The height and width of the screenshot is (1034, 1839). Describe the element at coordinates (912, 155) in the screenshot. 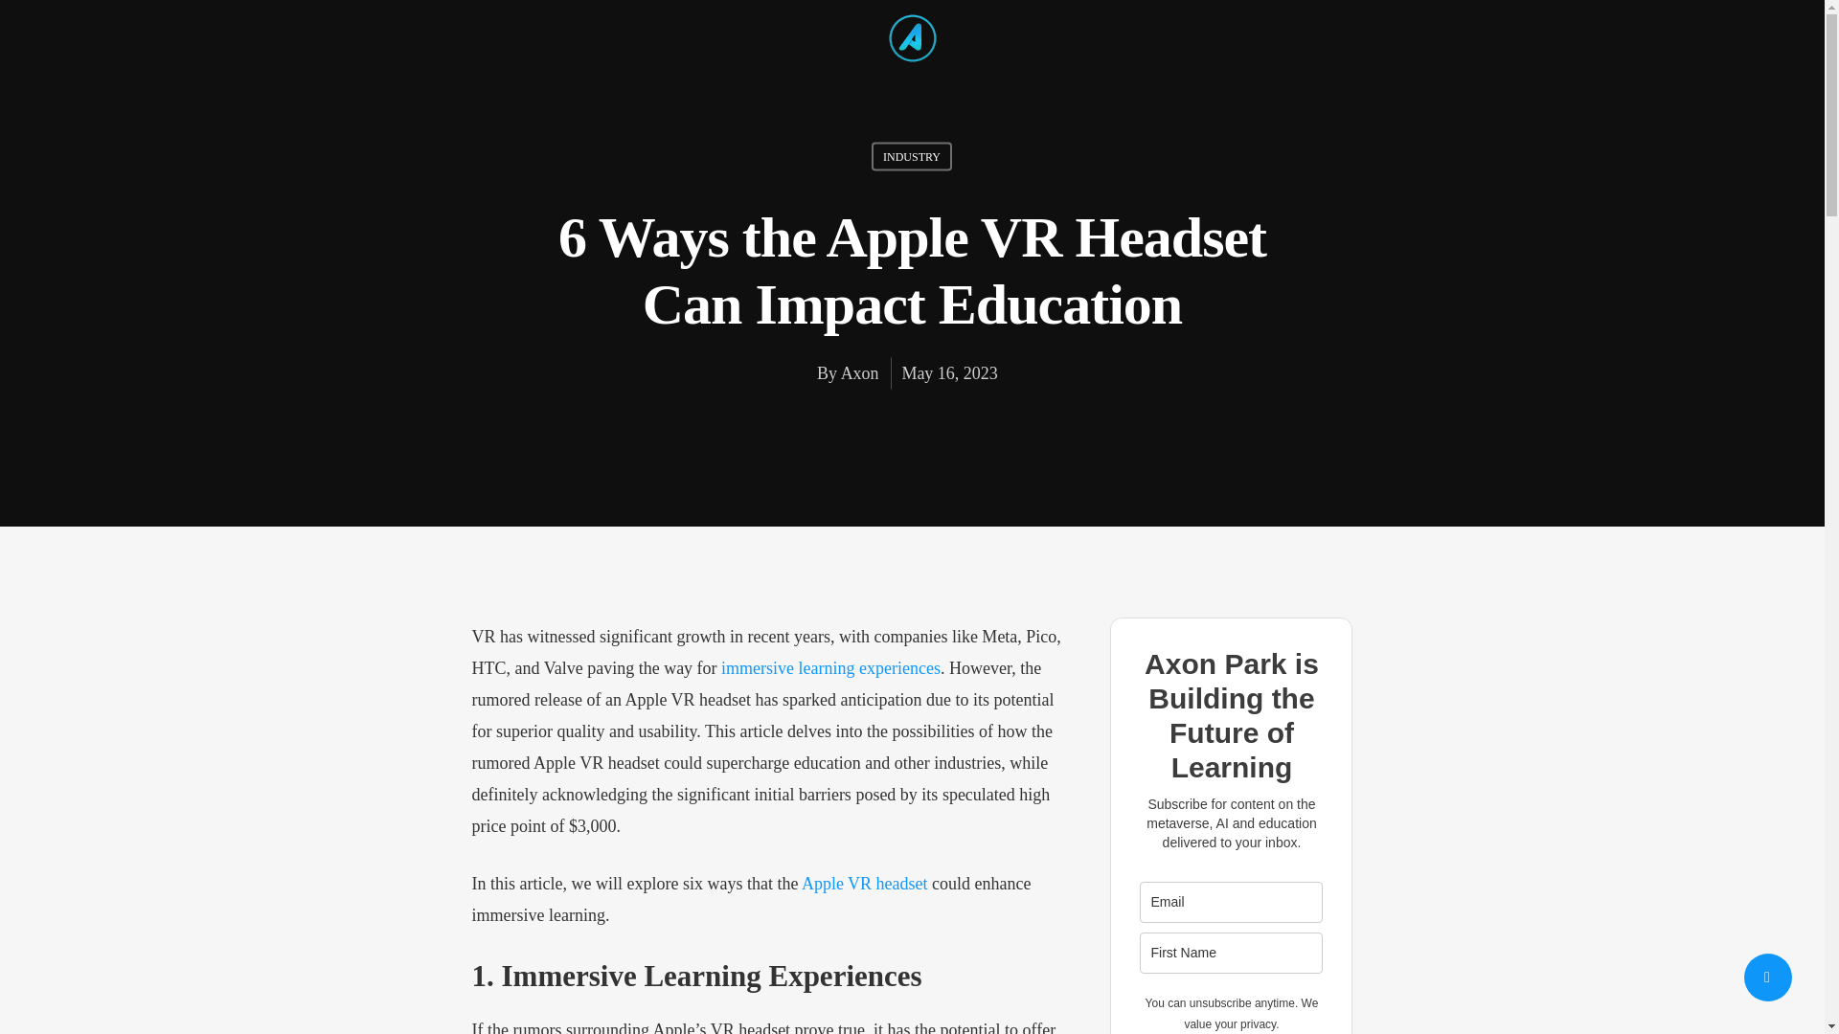

I see `INDUSTRY` at that location.